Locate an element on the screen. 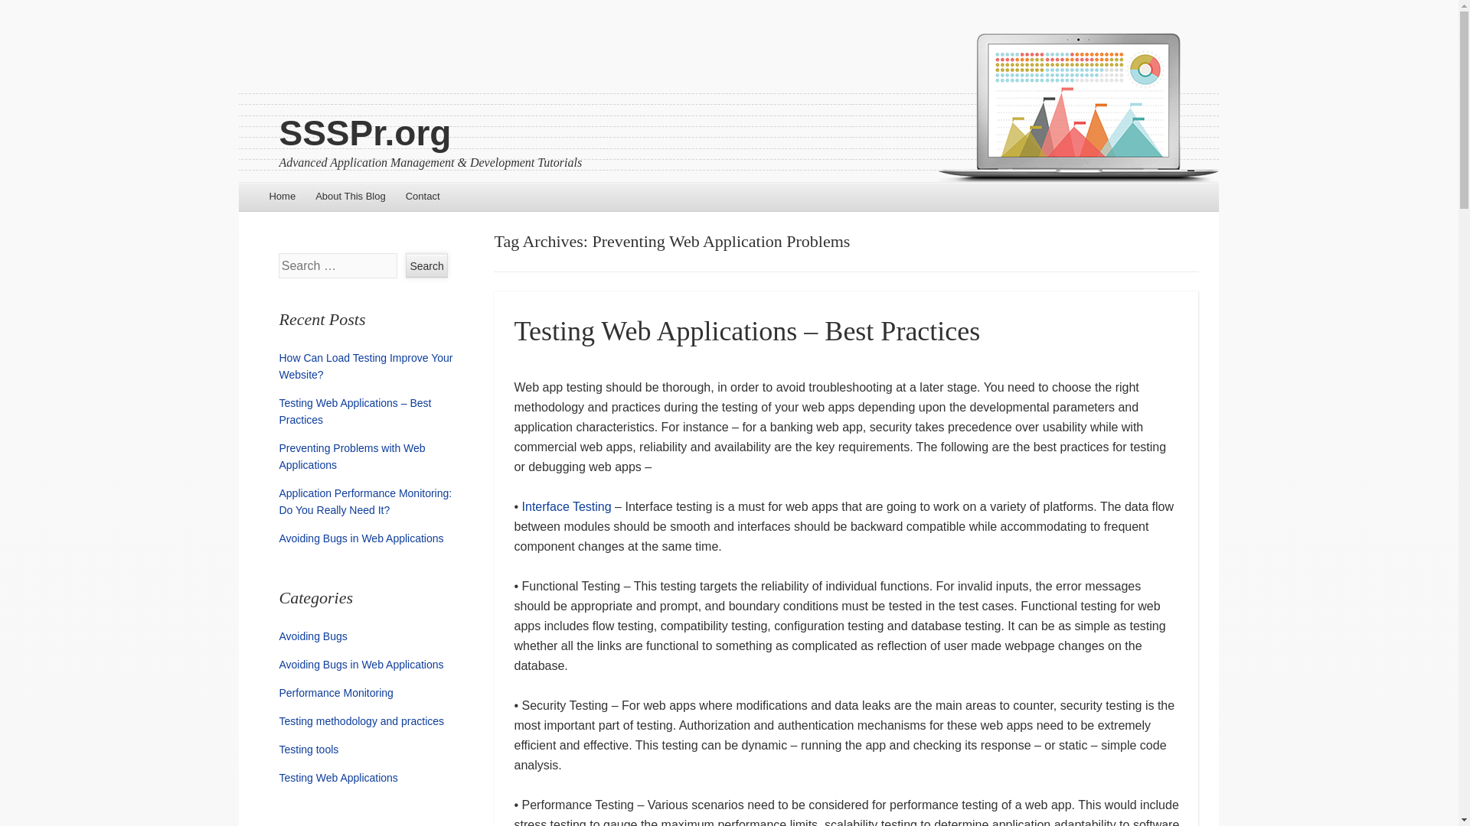  Contact is located at coordinates (423, 196).